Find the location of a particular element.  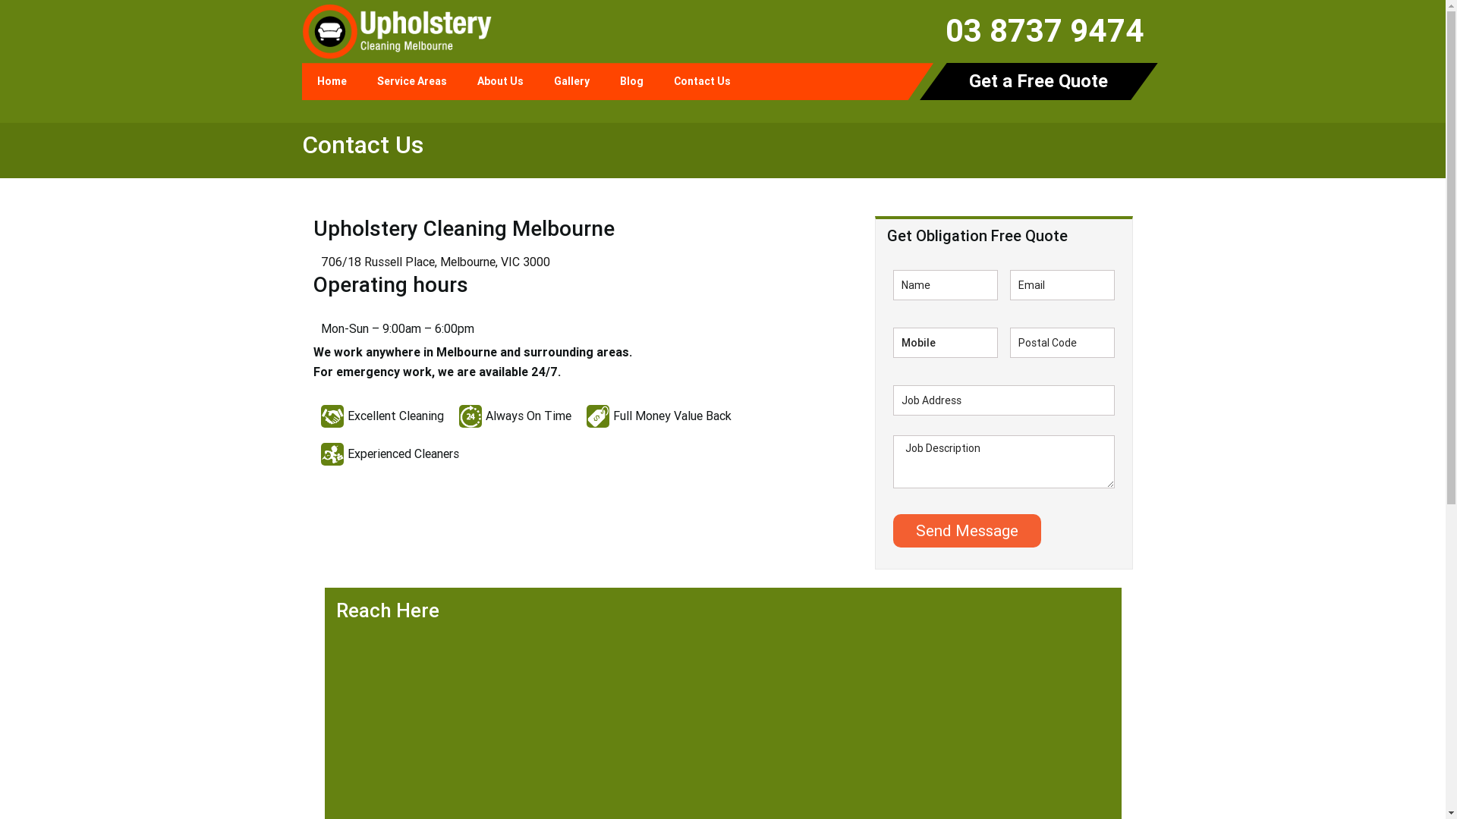

Contact Us is located at coordinates (703, 82).